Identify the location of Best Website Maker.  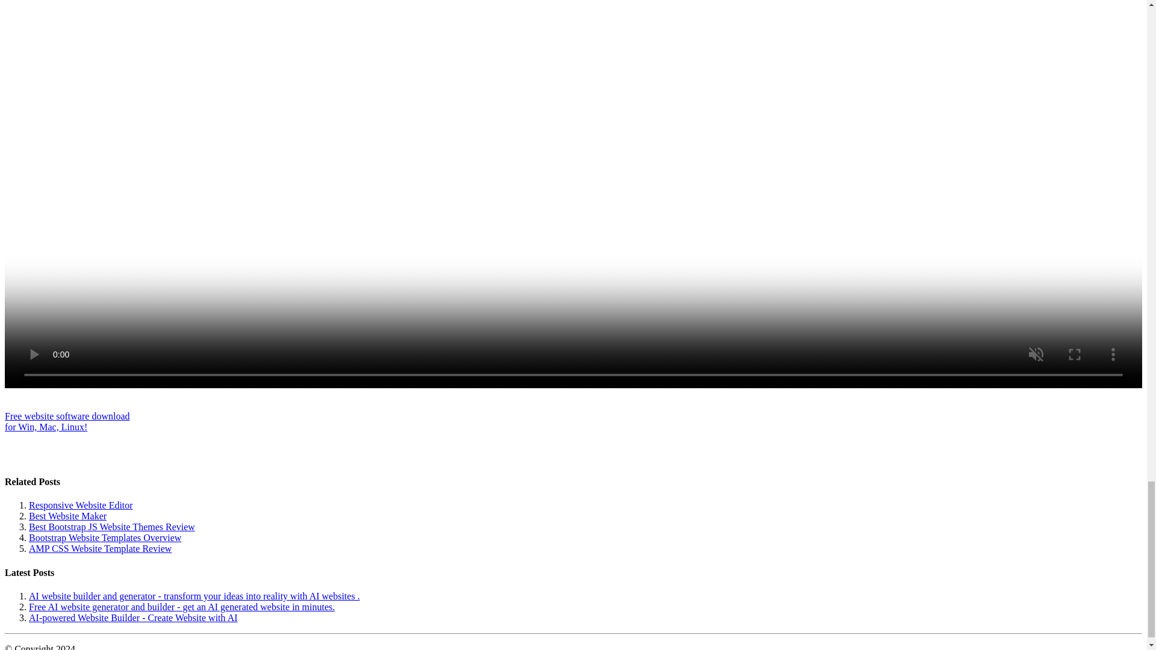
(67, 516).